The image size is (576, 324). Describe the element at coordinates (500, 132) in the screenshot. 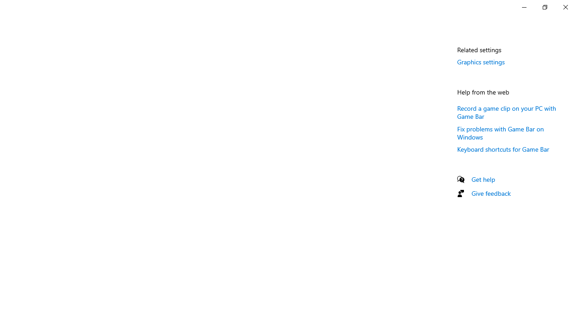

I see `Fix problems with Game Bar on Windows` at that location.